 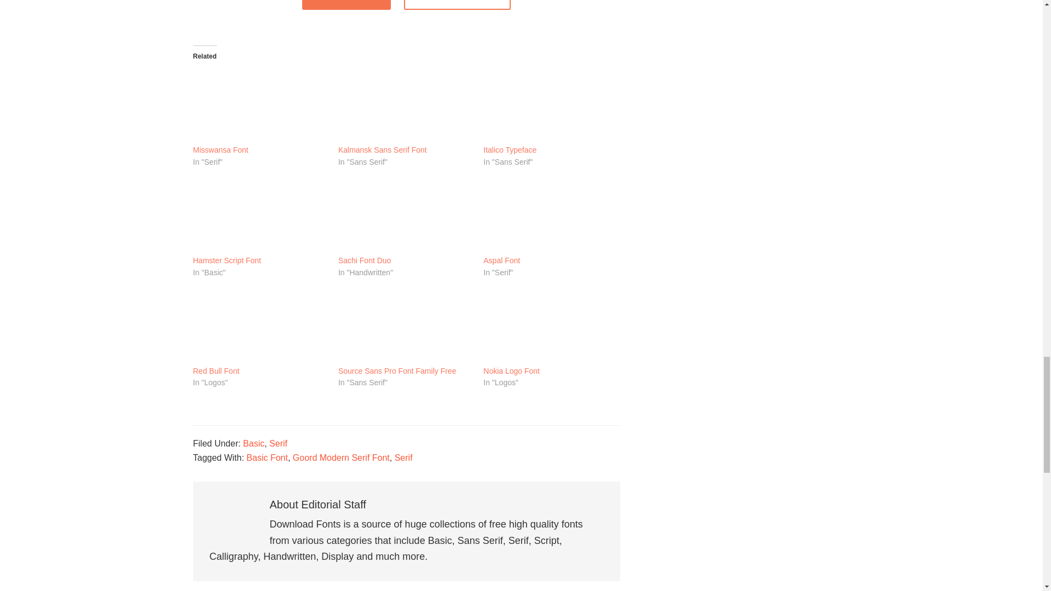 What do you see at coordinates (405, 326) in the screenshot?
I see `Source Sans Pro Font Family Free` at bounding box center [405, 326].